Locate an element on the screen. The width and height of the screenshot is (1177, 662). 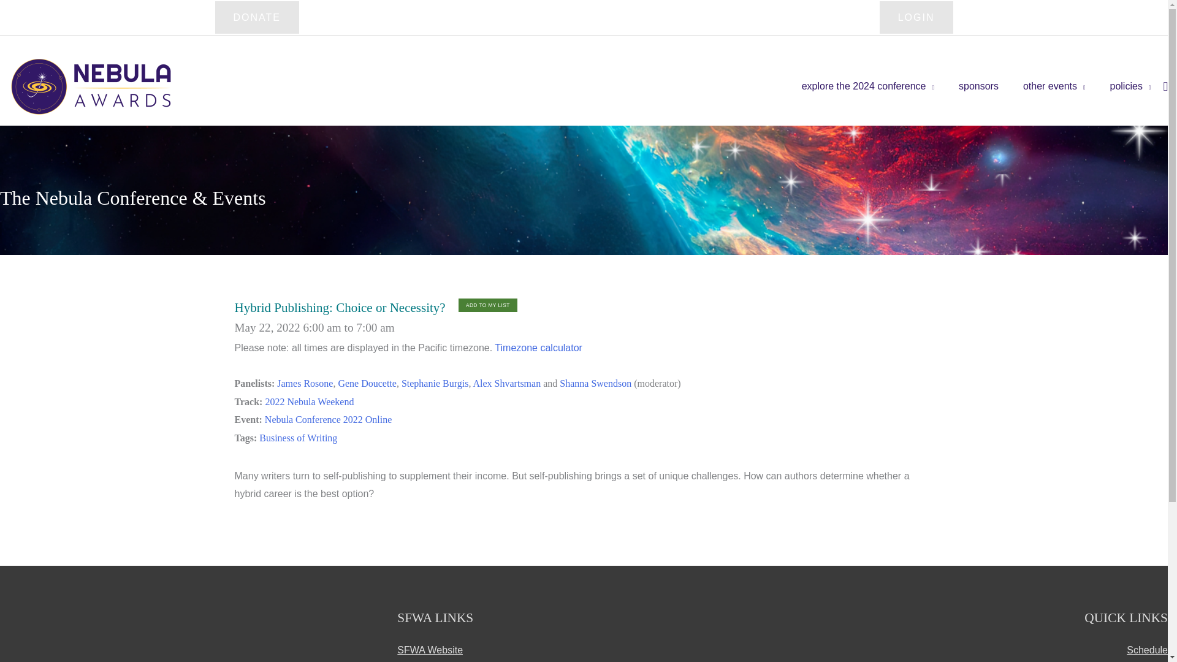
Stephanie Burgis is located at coordinates (435, 382).